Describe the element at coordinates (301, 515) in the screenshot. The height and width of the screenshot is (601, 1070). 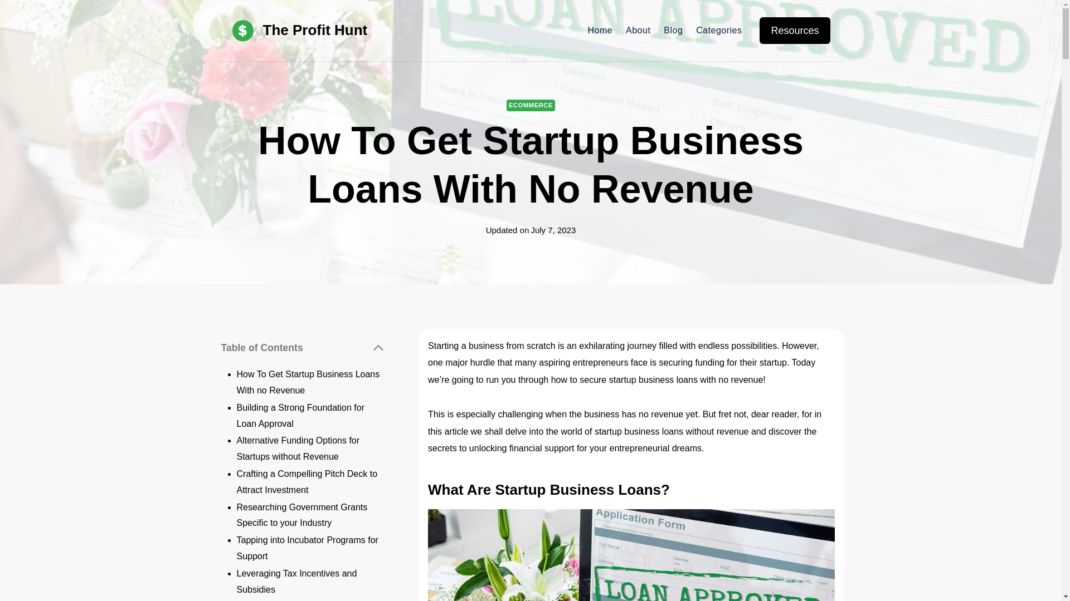
I see `Researching Government Grants Specific to your Industry` at that location.